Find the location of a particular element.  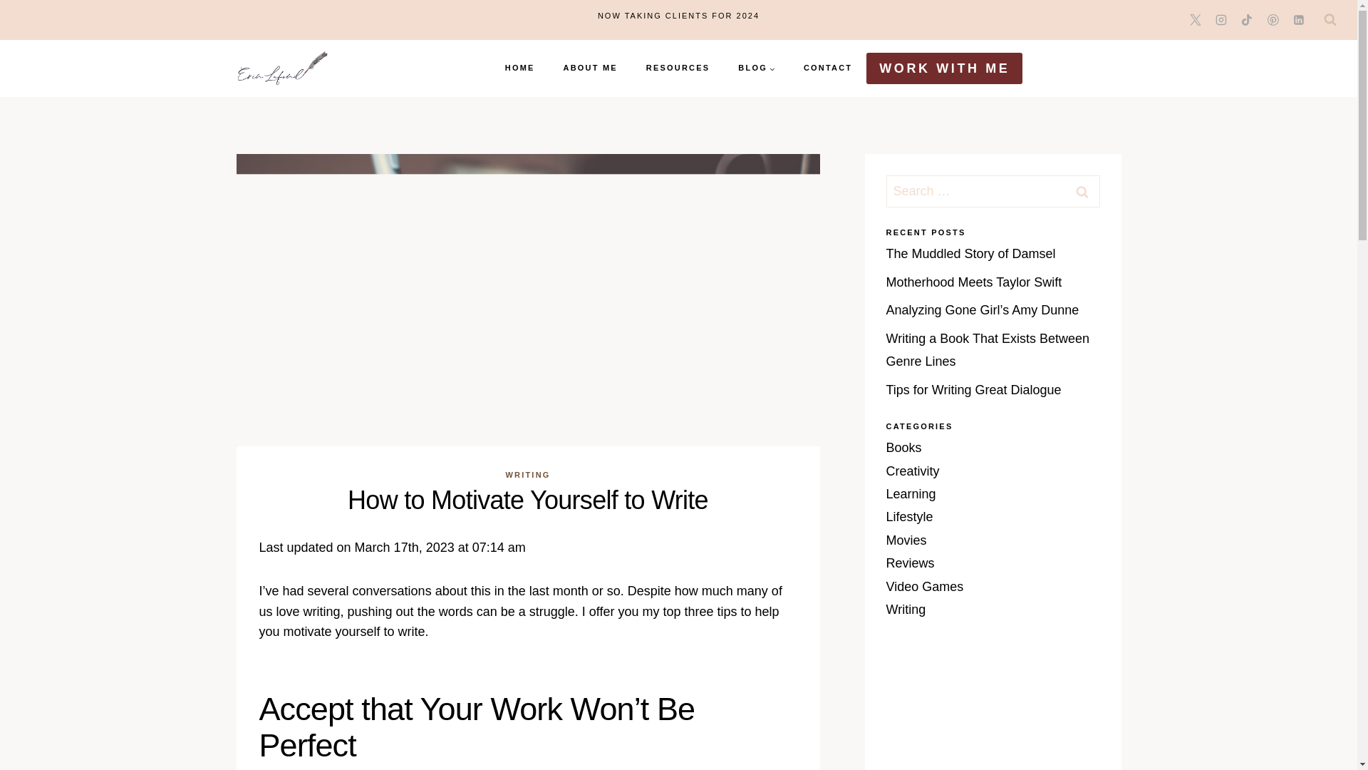

HOME is located at coordinates (520, 68).